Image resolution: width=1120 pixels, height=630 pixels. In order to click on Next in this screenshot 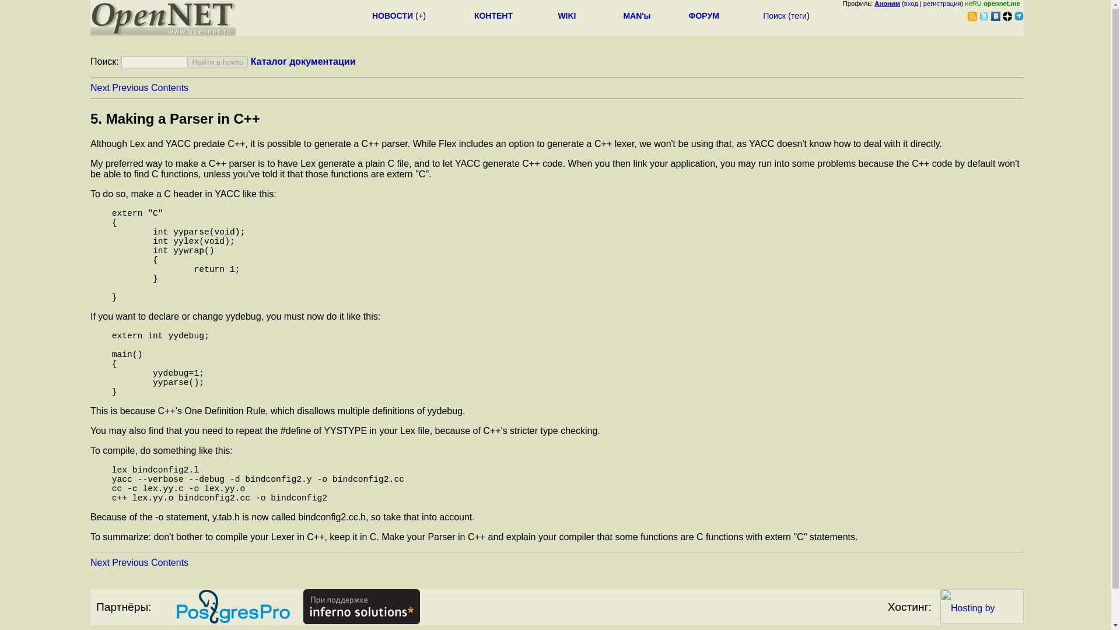, I will do `click(100, 87)`.